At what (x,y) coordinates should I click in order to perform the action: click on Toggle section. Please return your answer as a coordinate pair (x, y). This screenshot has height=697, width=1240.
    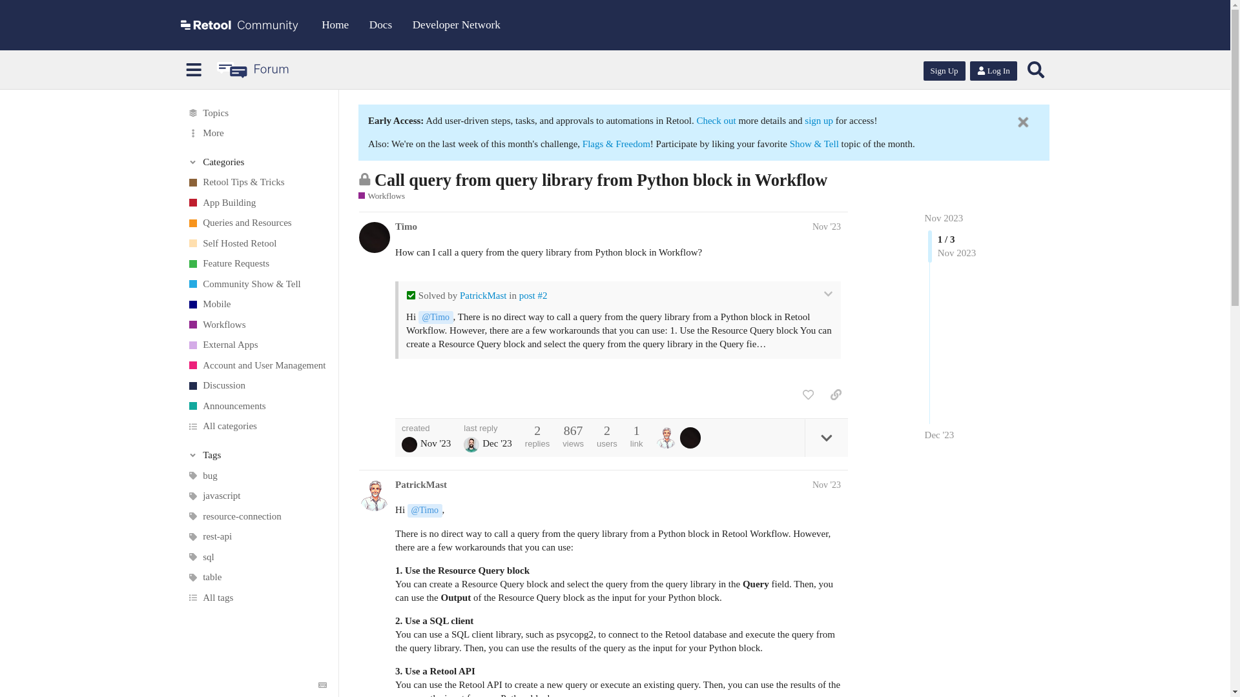
    Looking at the image, I should click on (257, 161).